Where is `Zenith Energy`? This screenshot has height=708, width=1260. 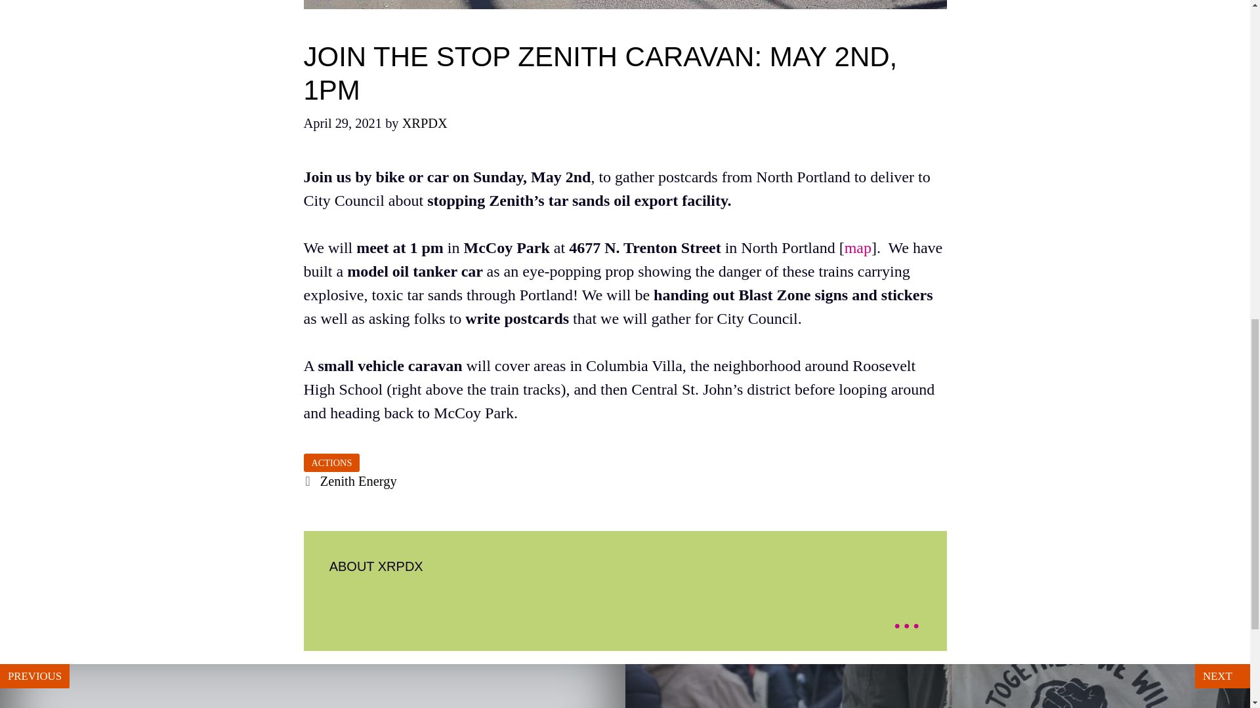
Zenith Energy is located at coordinates (358, 481).